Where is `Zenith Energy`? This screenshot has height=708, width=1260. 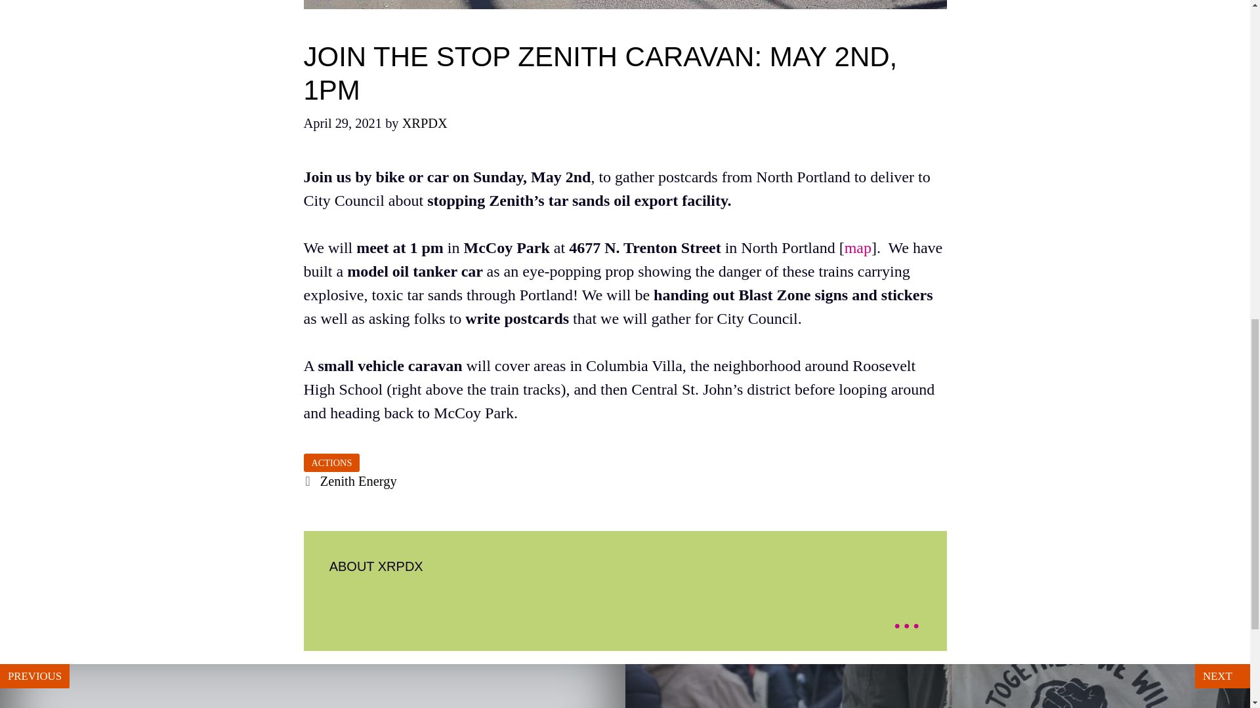
Zenith Energy is located at coordinates (358, 481).